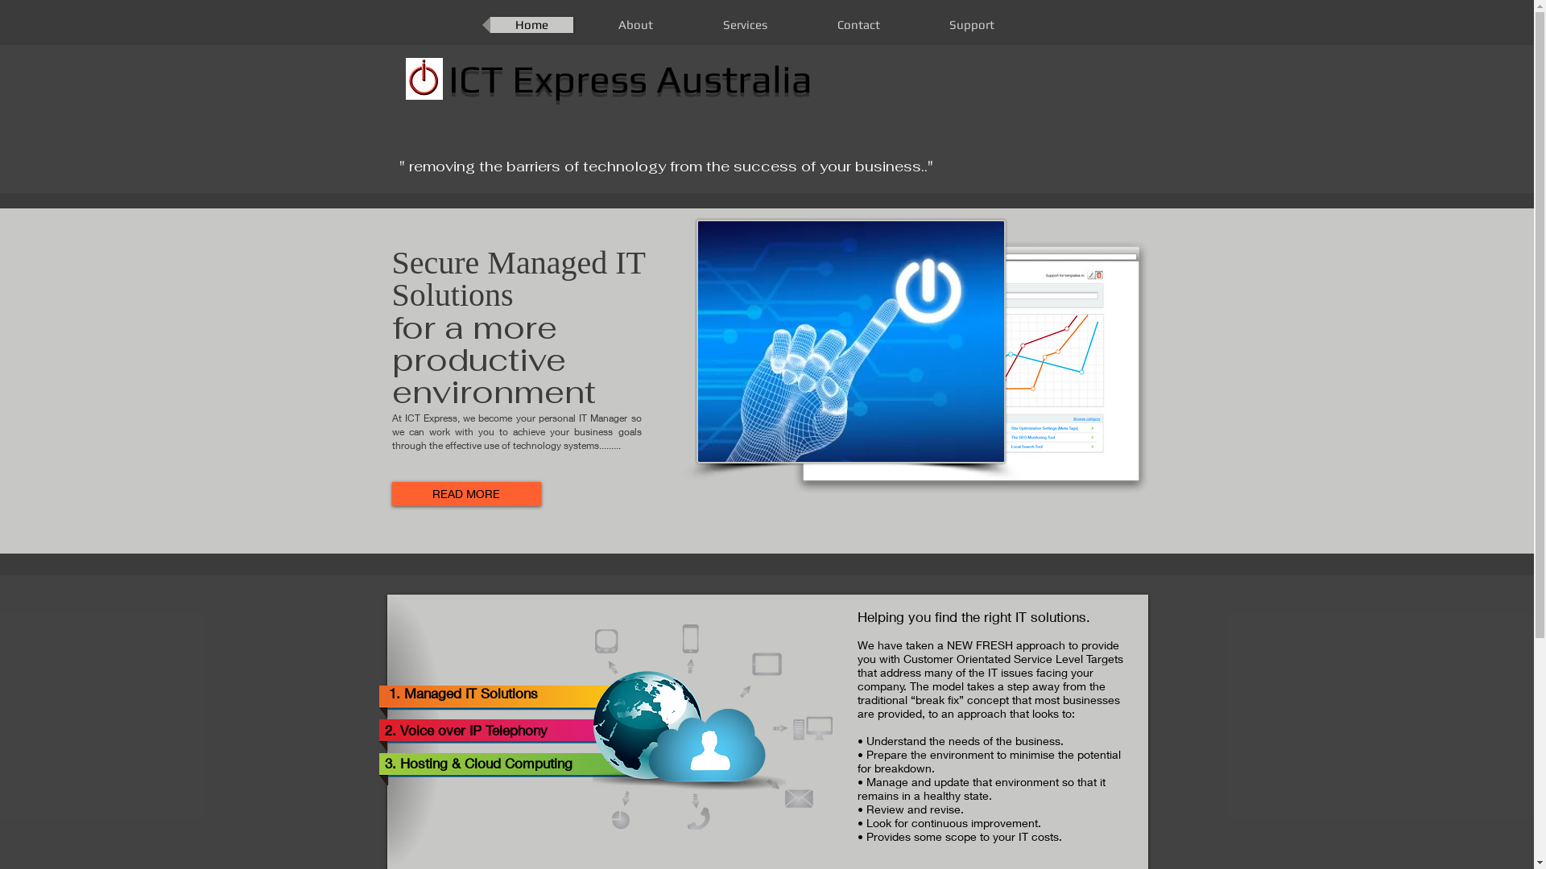 The image size is (1546, 869). Describe the element at coordinates (531, 25) in the screenshot. I see `Home` at that location.